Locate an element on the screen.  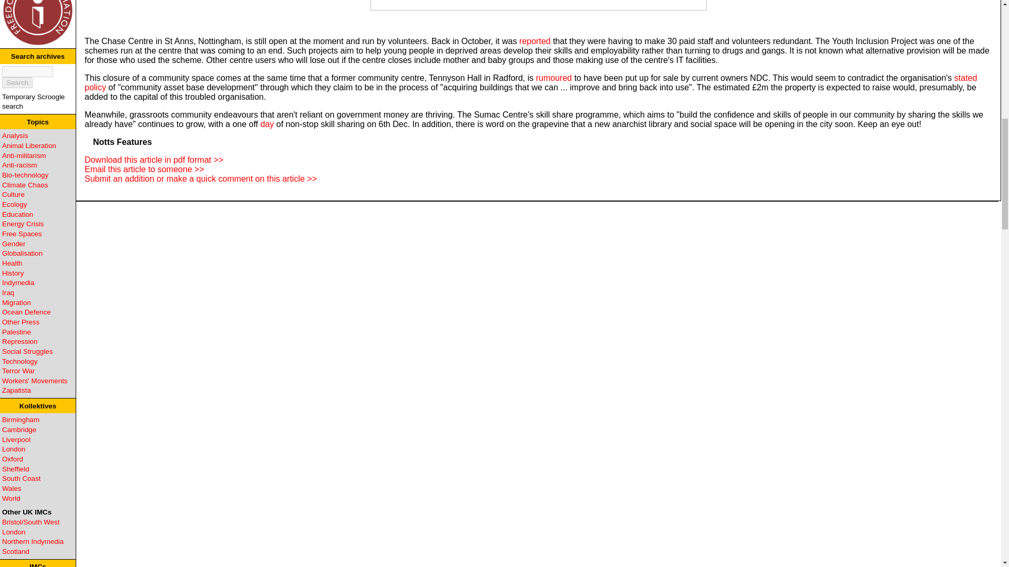
GM, GMOs, gene manipulation, patents. is located at coordinates (25, 175).